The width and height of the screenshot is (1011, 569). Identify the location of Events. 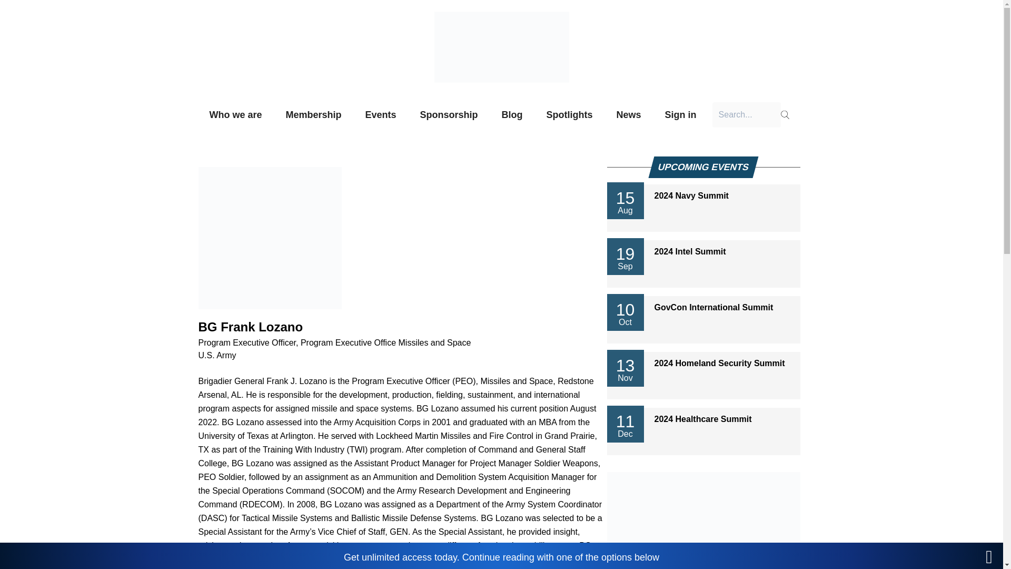
(703, 252).